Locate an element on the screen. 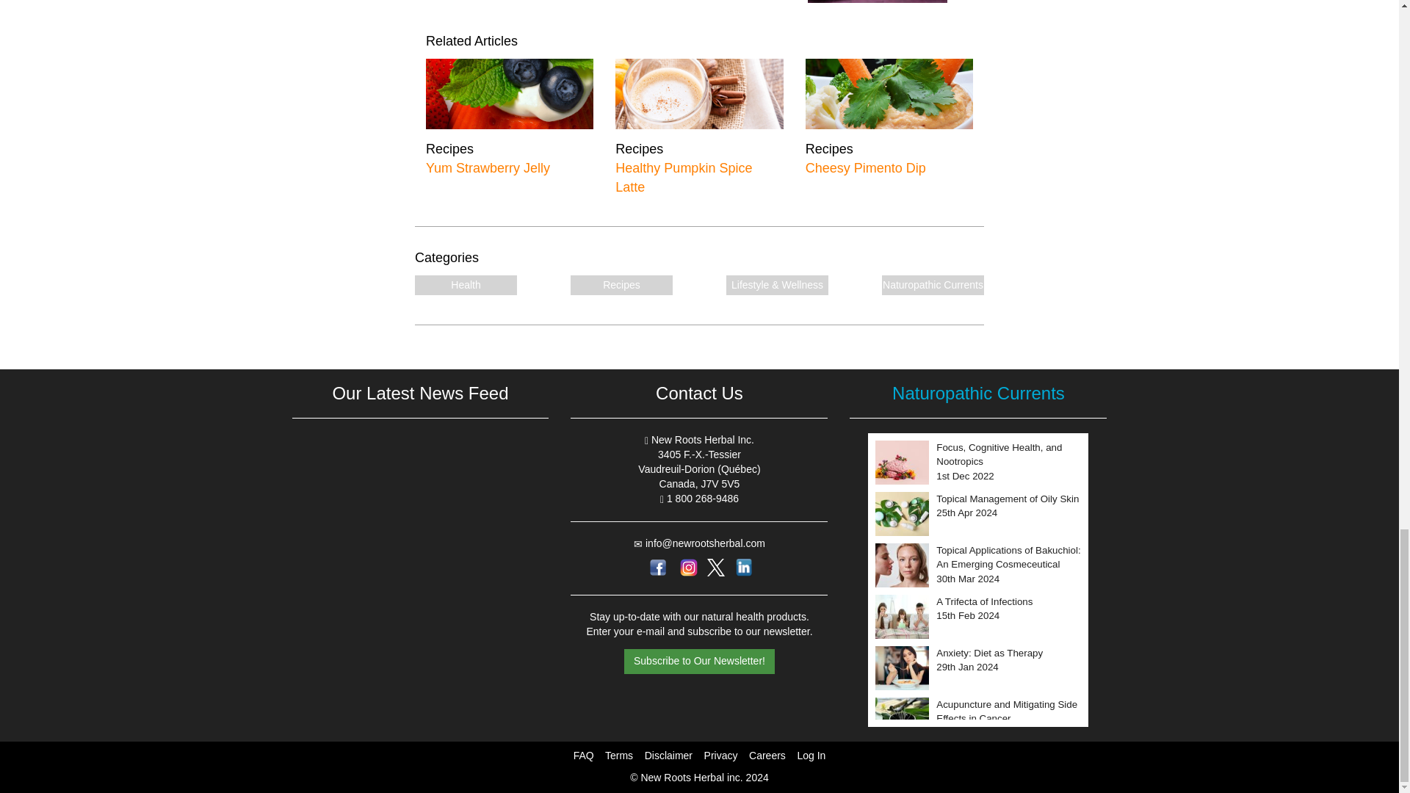 The width and height of the screenshot is (1410, 793). Acupuncture and Mitigating Side Effects in Cancer is located at coordinates (1008, 463).